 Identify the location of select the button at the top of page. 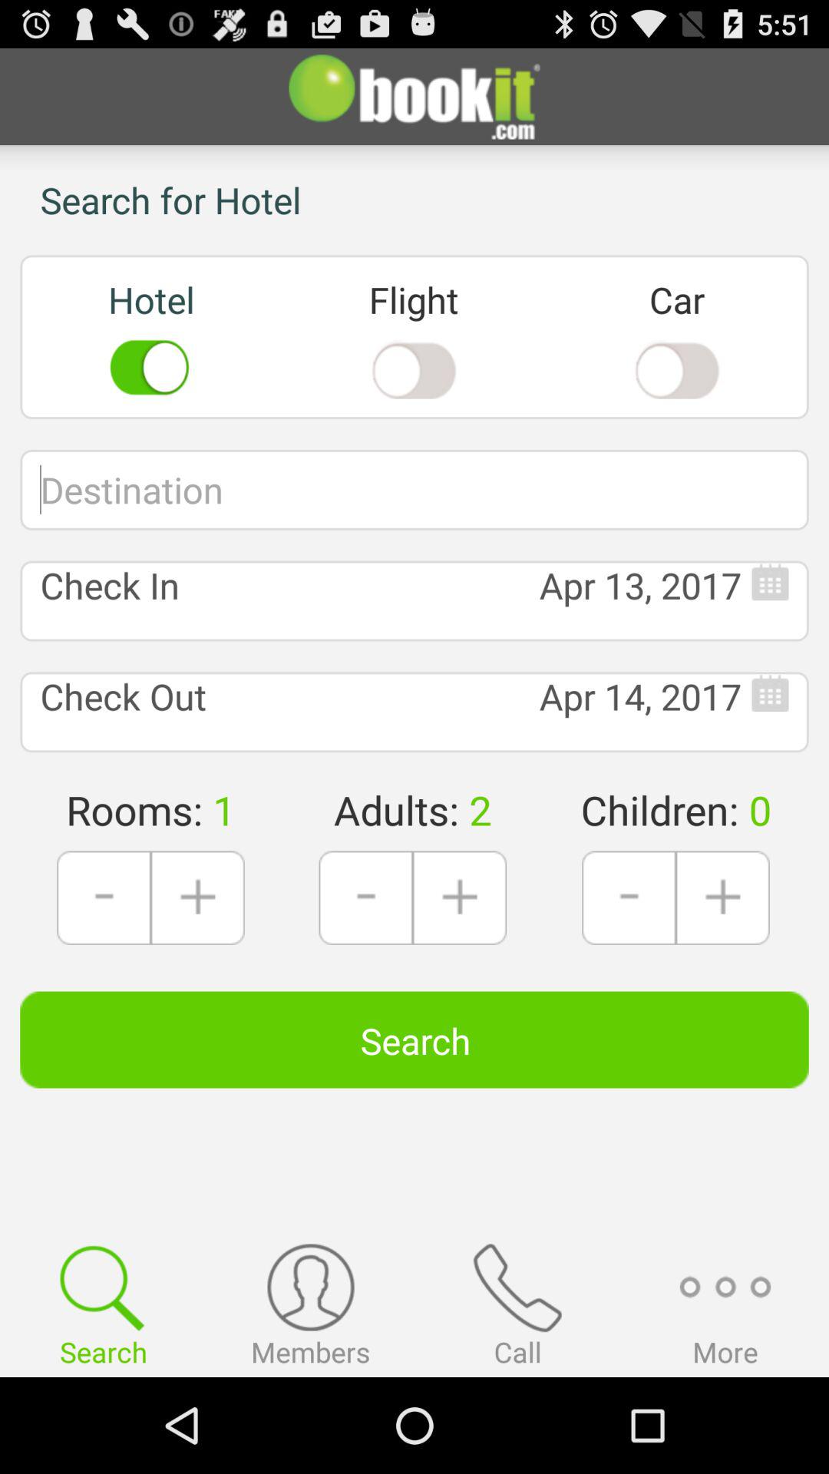
(414, 97).